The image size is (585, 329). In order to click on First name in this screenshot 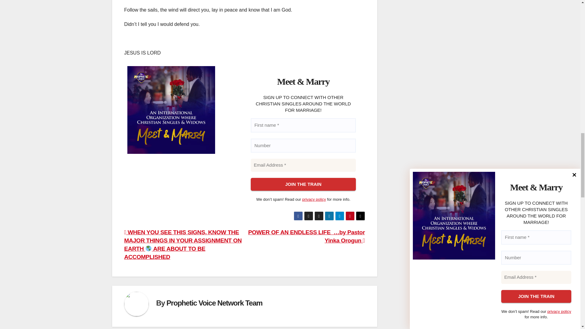, I will do `click(303, 125)`.